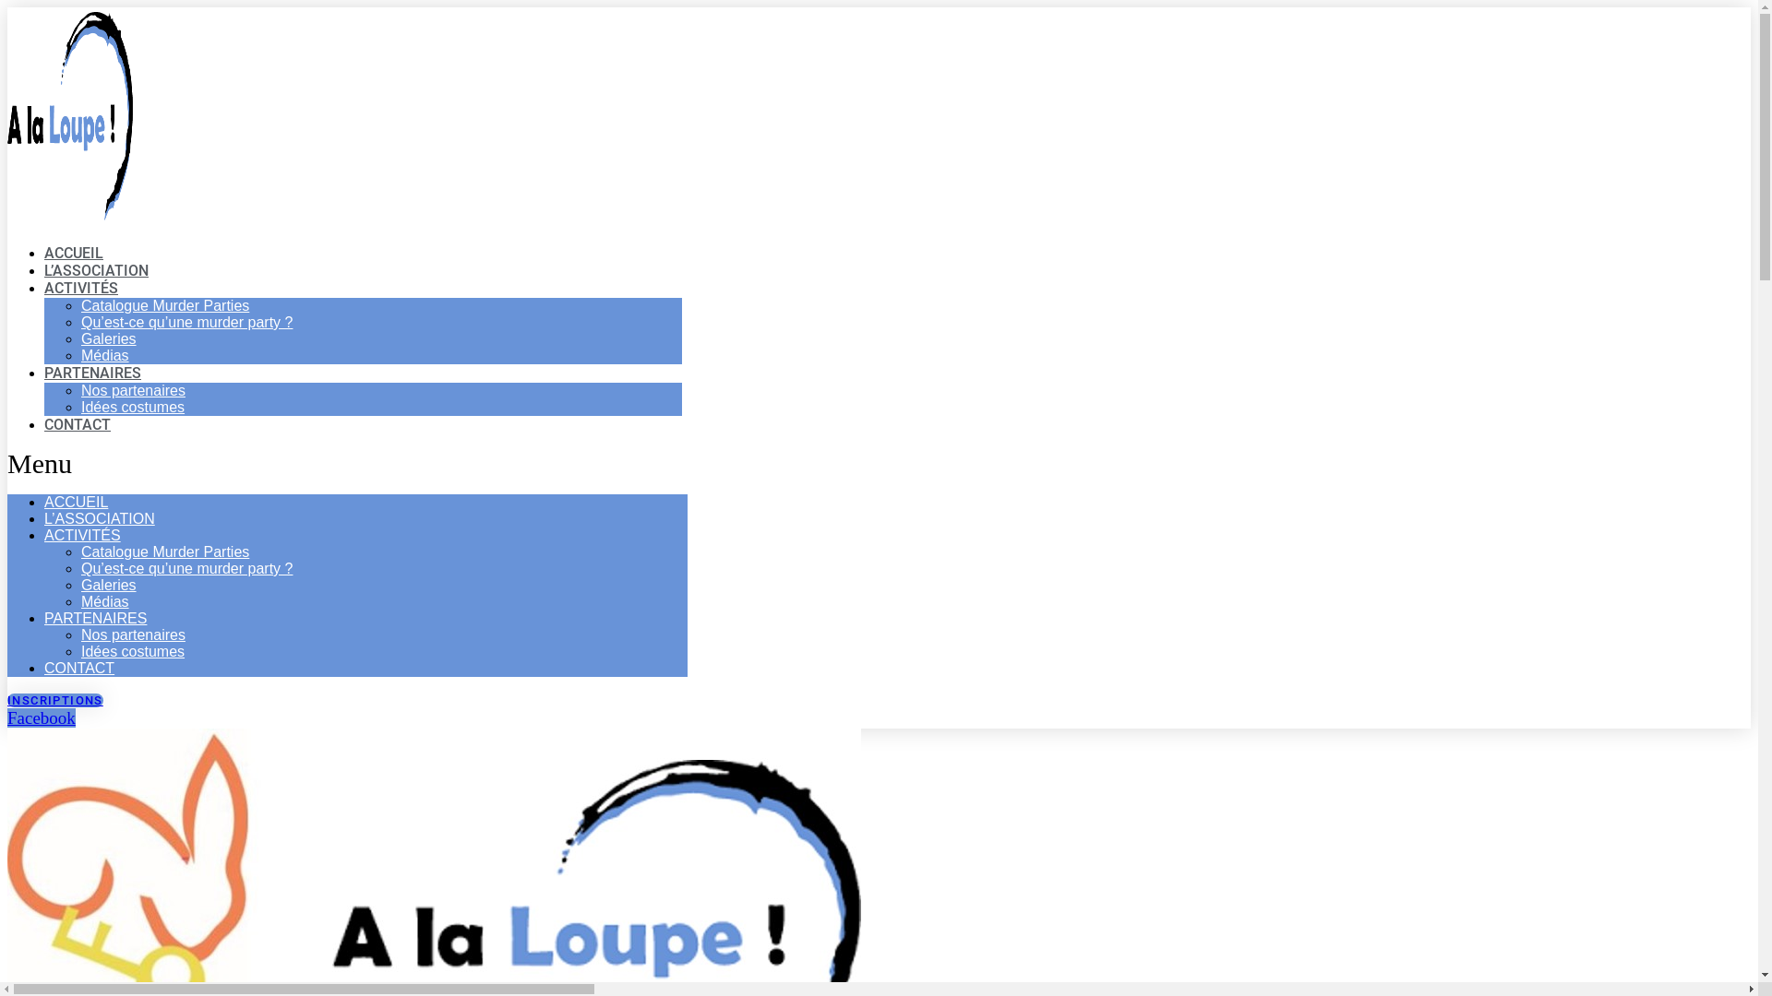  What do you see at coordinates (78, 424) in the screenshot?
I see `CONTACT` at bounding box center [78, 424].